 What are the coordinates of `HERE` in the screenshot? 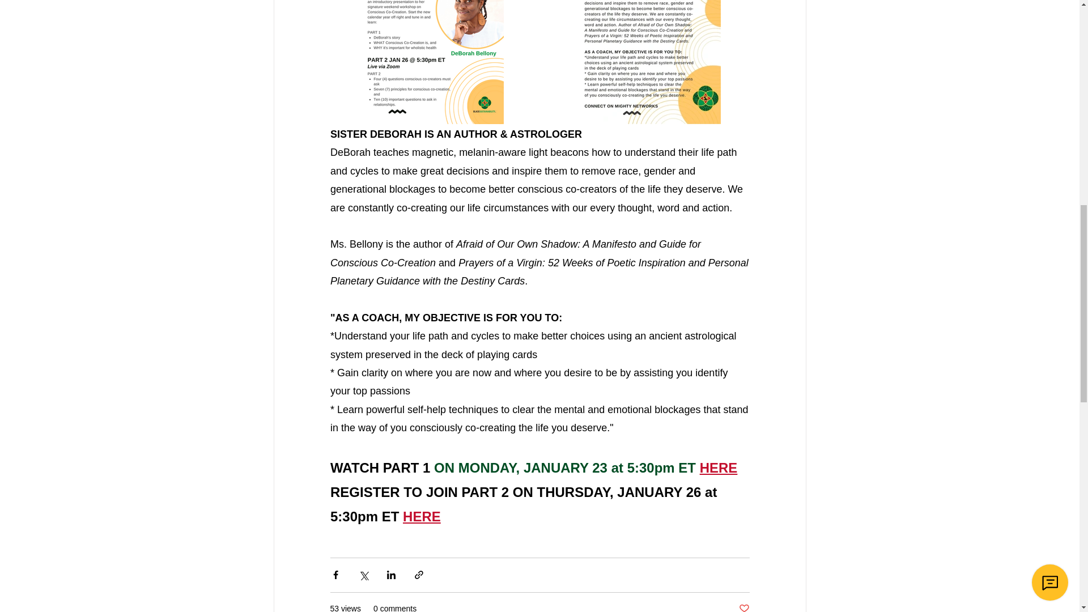 It's located at (719, 469).